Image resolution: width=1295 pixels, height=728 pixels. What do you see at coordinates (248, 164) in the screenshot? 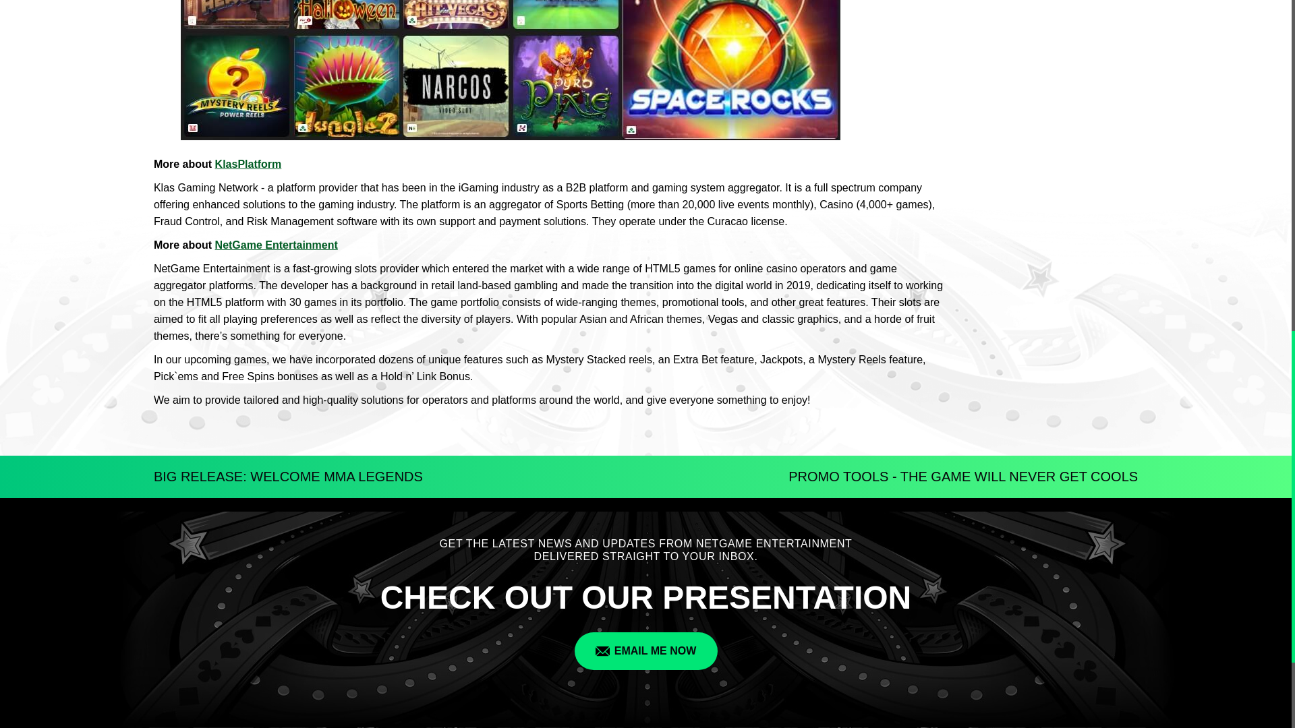
I see `KlasPlatform` at bounding box center [248, 164].